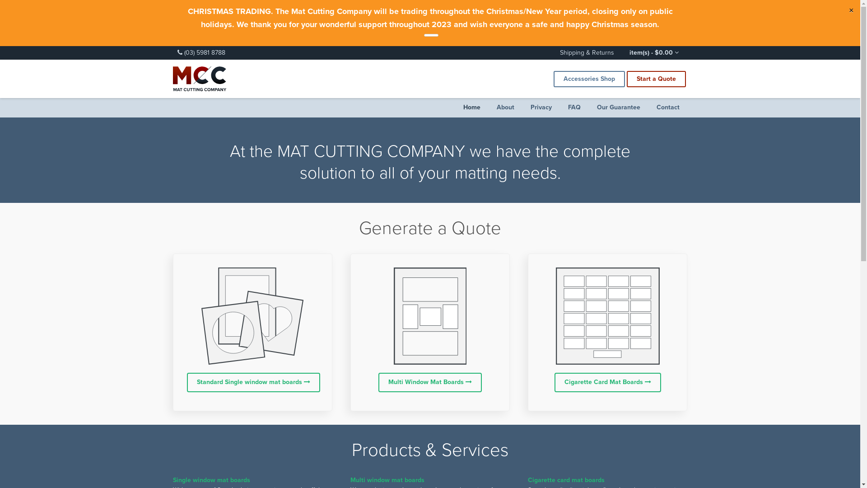  Describe the element at coordinates (472, 108) in the screenshot. I see `Home` at that location.